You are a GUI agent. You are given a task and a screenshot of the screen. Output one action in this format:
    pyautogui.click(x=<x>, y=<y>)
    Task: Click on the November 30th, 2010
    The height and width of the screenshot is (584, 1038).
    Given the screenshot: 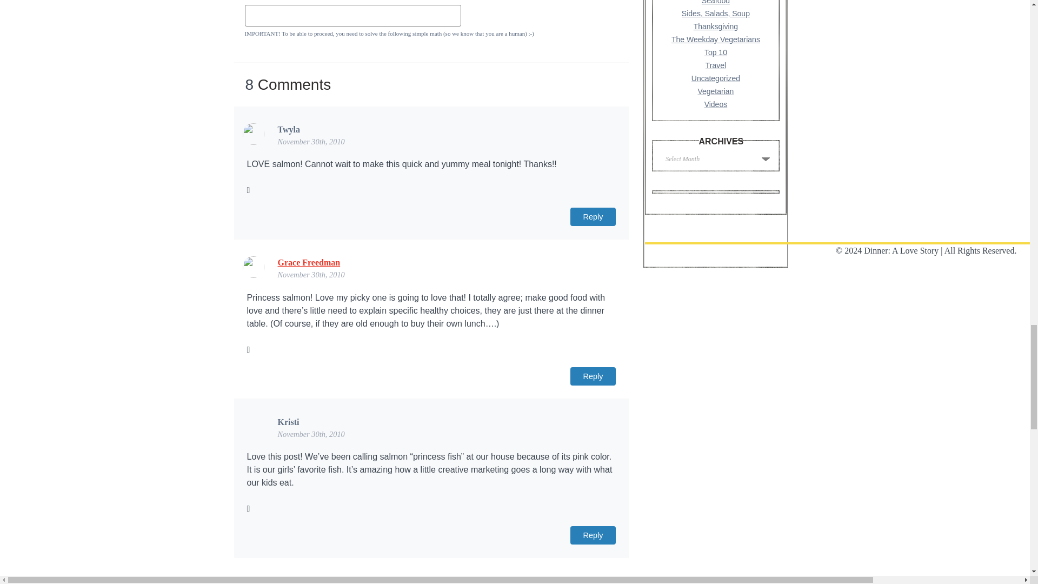 What is the action you would take?
    pyautogui.click(x=311, y=275)
    